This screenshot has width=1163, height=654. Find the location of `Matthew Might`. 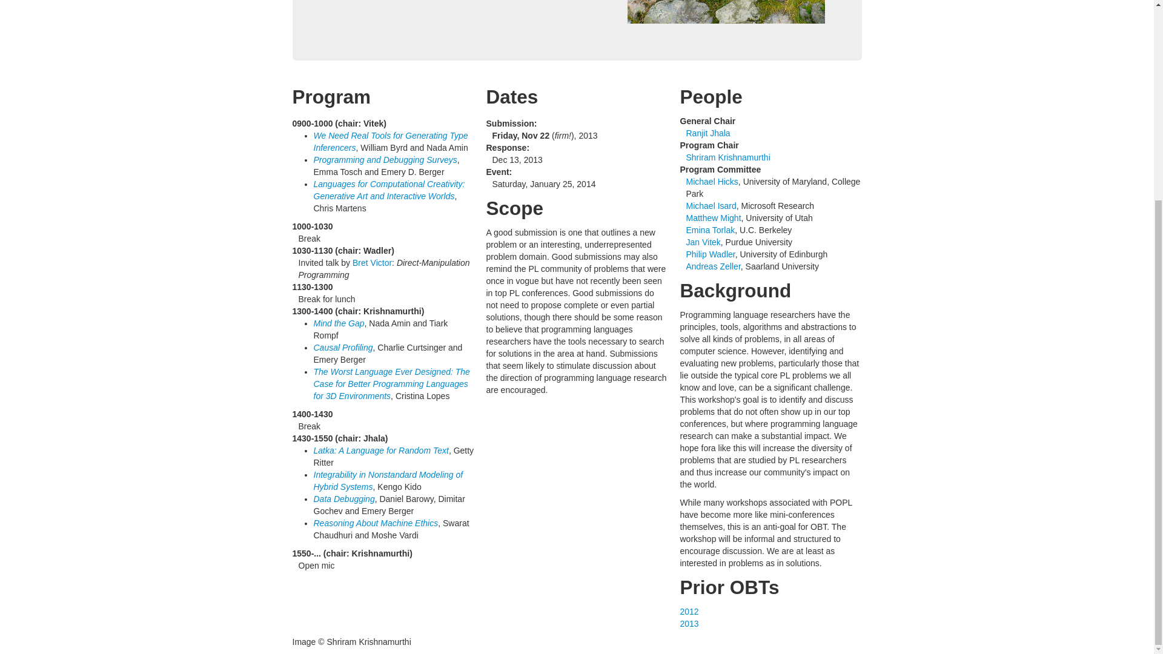

Matthew Might is located at coordinates (714, 218).